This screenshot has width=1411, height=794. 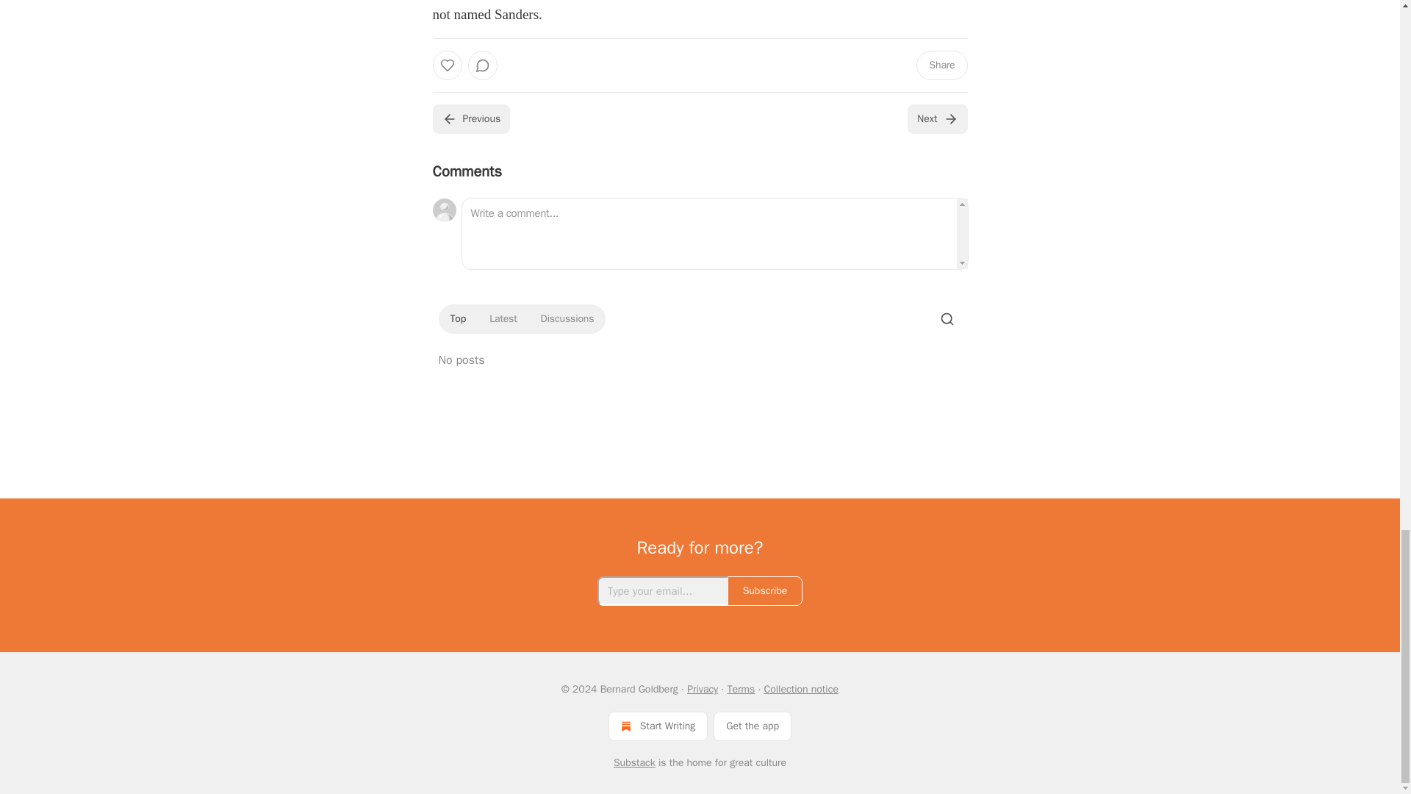 What do you see at coordinates (567, 319) in the screenshot?
I see `Discussions` at bounding box center [567, 319].